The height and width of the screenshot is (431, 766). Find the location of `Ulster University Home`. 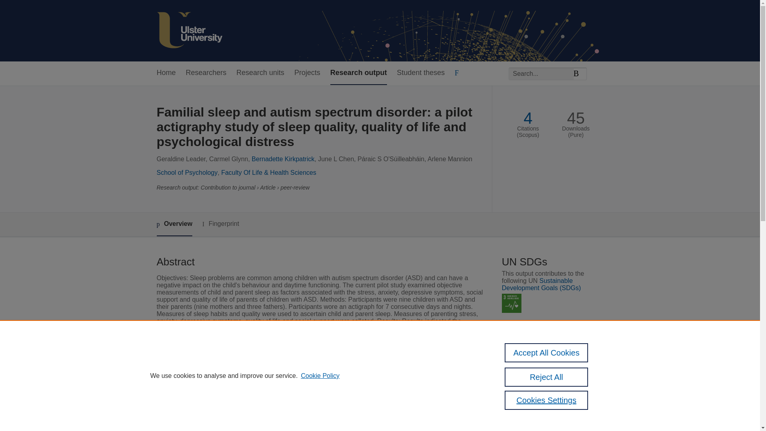

Ulster University Home is located at coordinates (189, 31).